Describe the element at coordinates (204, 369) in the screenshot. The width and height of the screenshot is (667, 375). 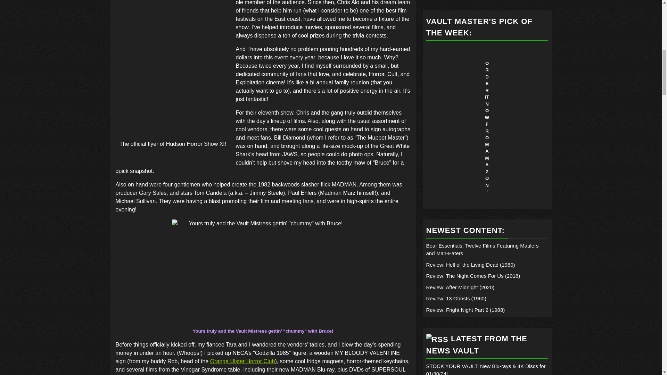
I see `Vinegar Syndrome` at that location.